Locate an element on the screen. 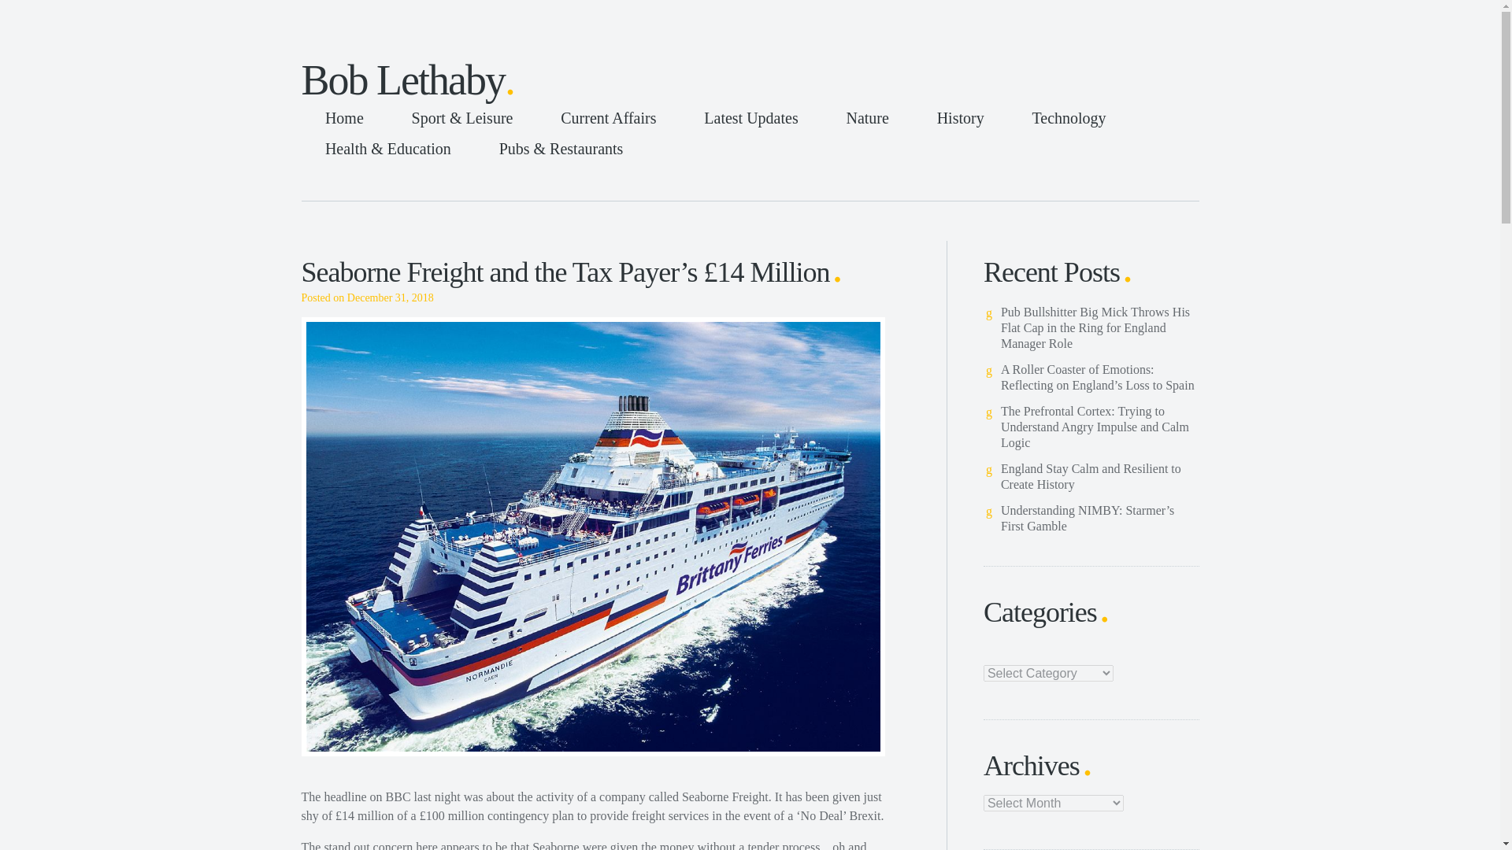 The image size is (1512, 850). England Stay Calm and Resilient to Create History is located at coordinates (1091, 477).